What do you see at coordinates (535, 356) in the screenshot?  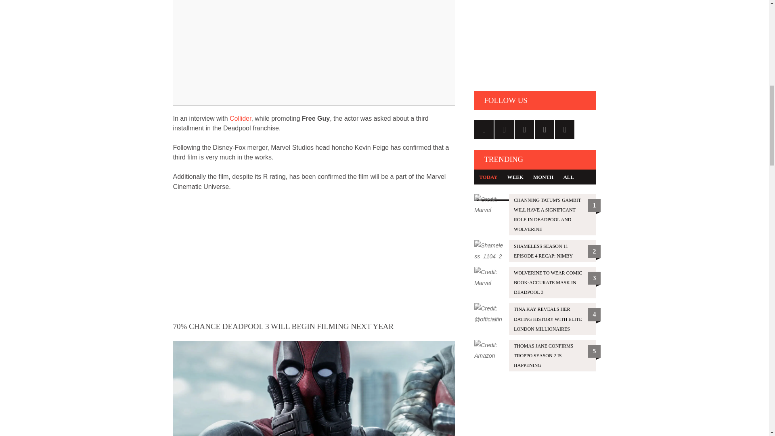 I see `Thomas Jane Confirms Troppo Season 2 Is Happening` at bounding box center [535, 356].